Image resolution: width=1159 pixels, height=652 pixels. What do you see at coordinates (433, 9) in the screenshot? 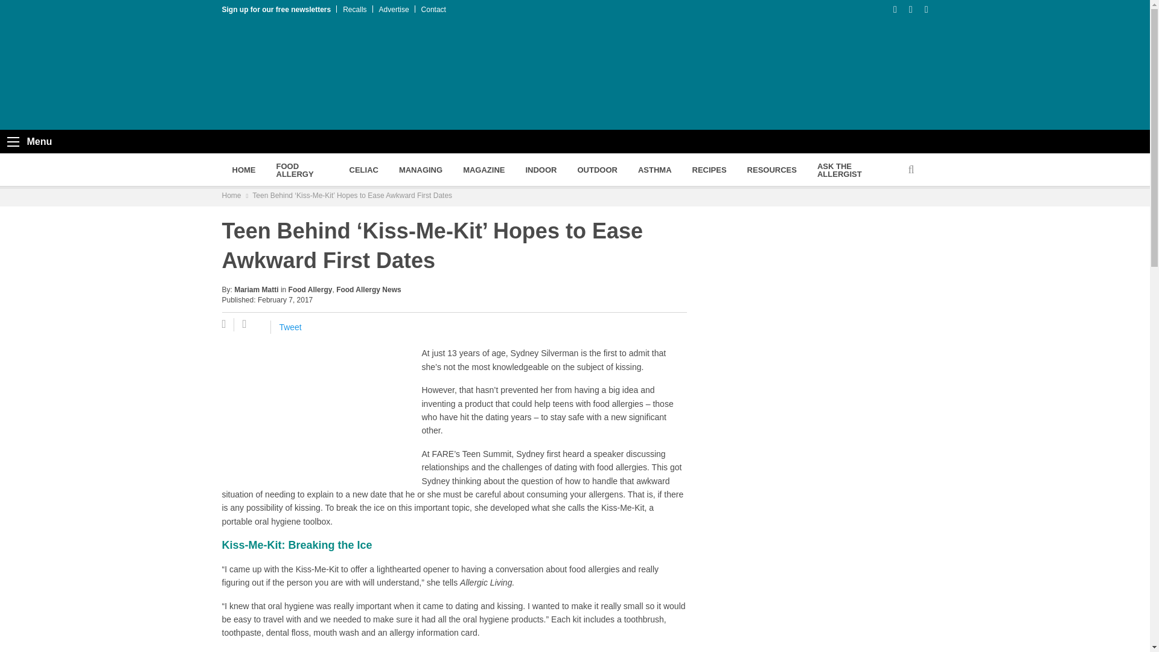
I see `Contact` at bounding box center [433, 9].